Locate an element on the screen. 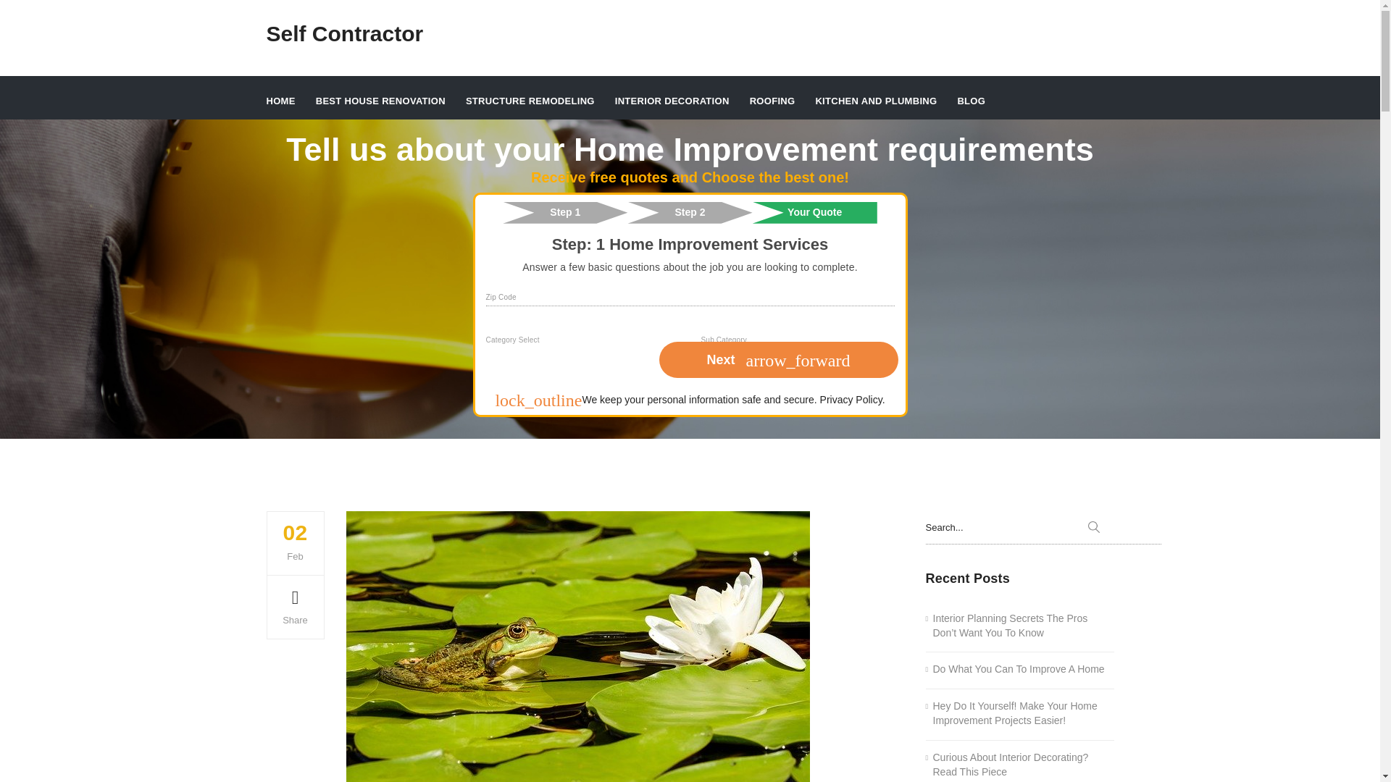 The width and height of the screenshot is (1391, 782). Privacy Policy. is located at coordinates (852, 400).